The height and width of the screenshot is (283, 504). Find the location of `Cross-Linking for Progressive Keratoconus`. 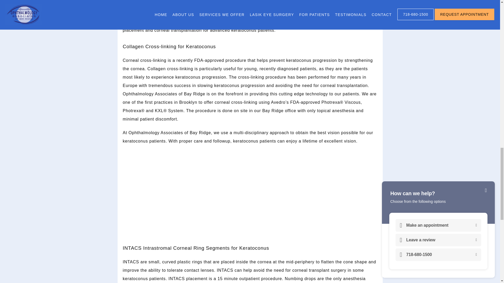

Cross-Linking for Progressive Keratoconus is located at coordinates (250, 192).